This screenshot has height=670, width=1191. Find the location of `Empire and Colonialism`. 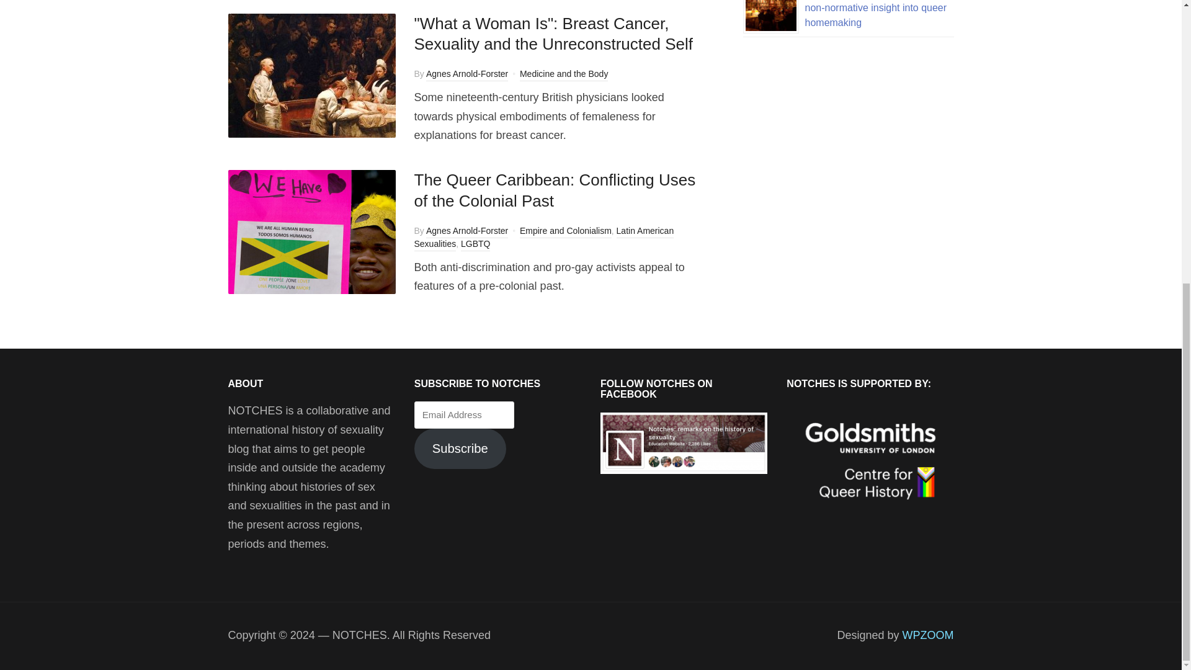

Empire and Colonialism is located at coordinates (566, 232).